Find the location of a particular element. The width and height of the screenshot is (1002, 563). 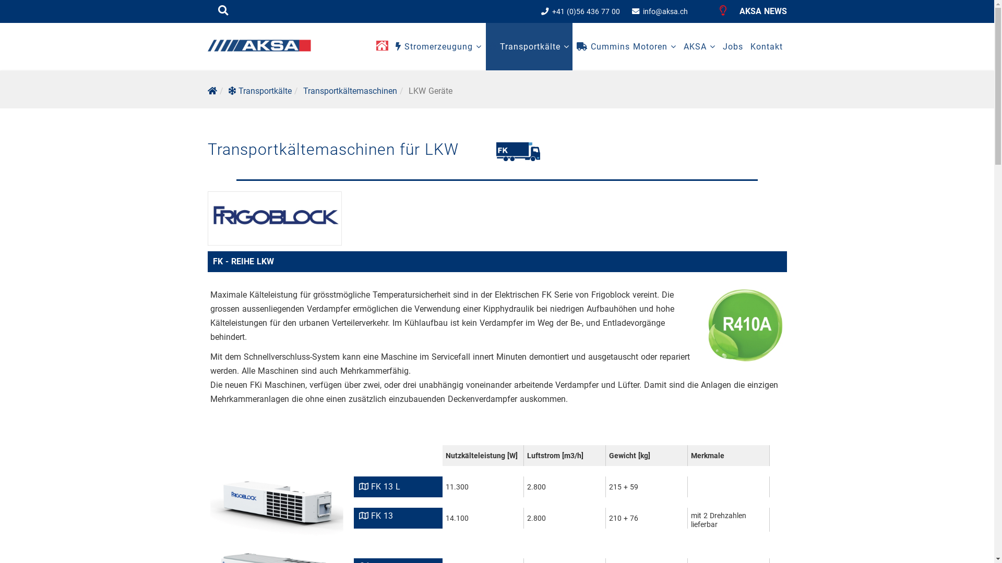

+41 (0)56 436 77 00 is located at coordinates (586, 11).